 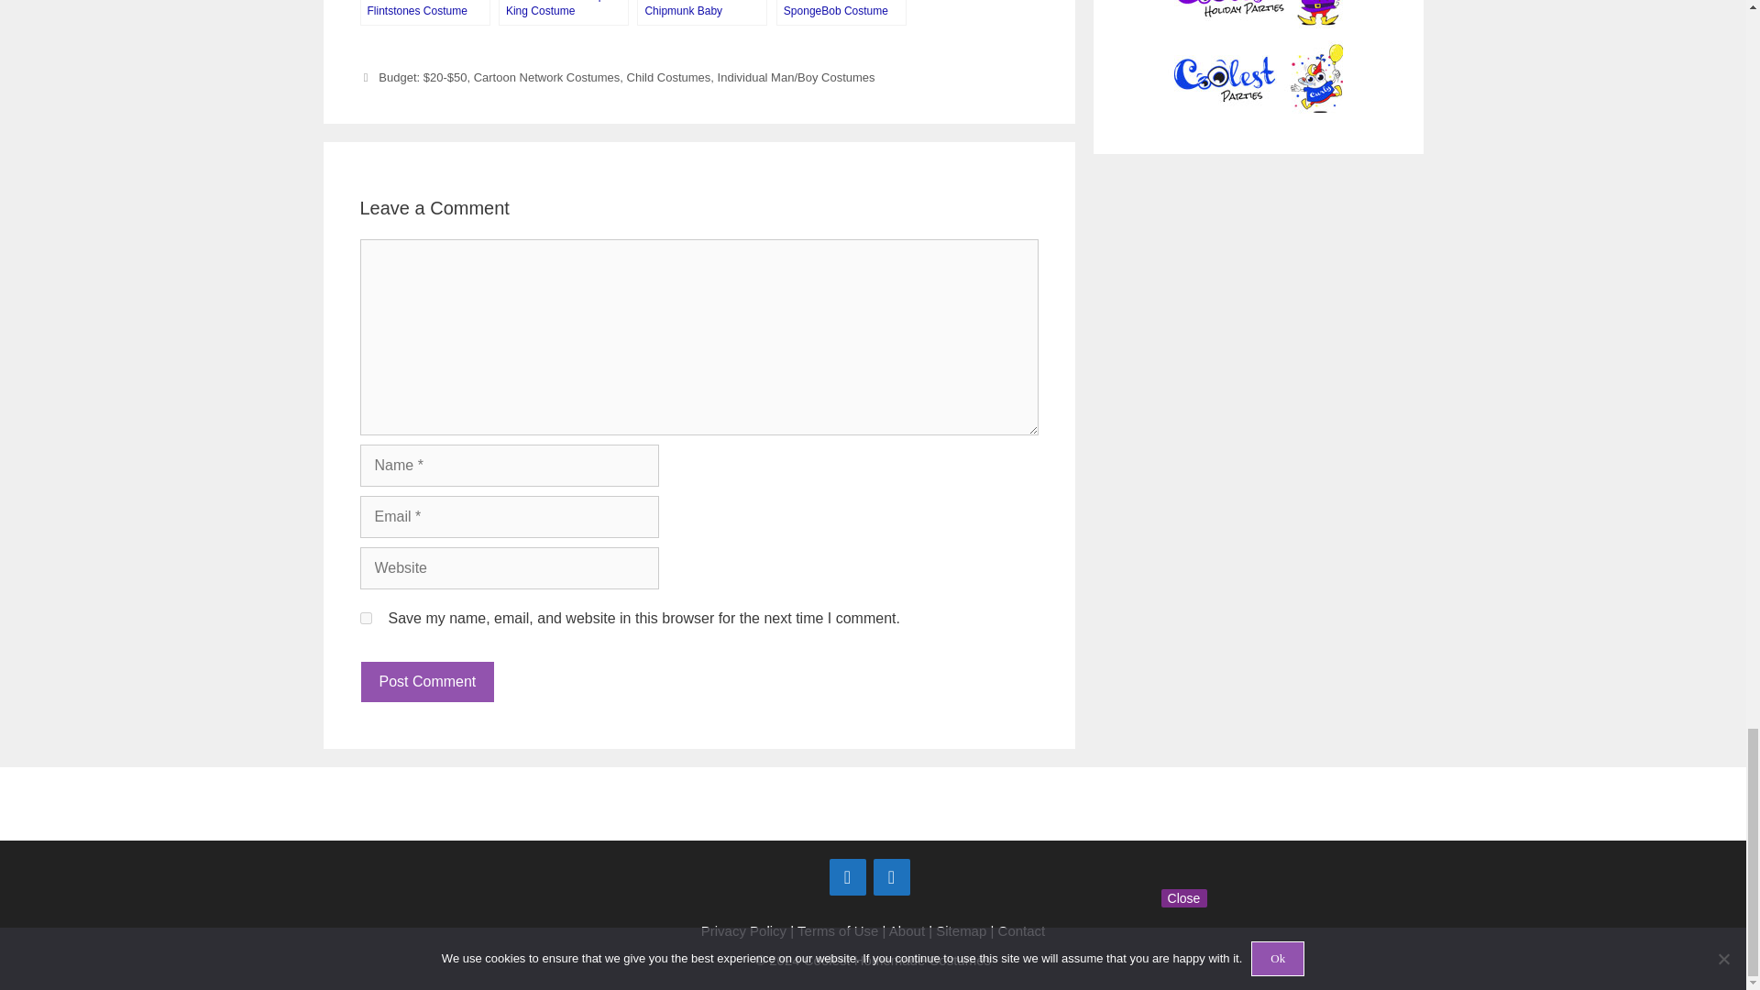 I want to click on Post Comment, so click(x=426, y=682).